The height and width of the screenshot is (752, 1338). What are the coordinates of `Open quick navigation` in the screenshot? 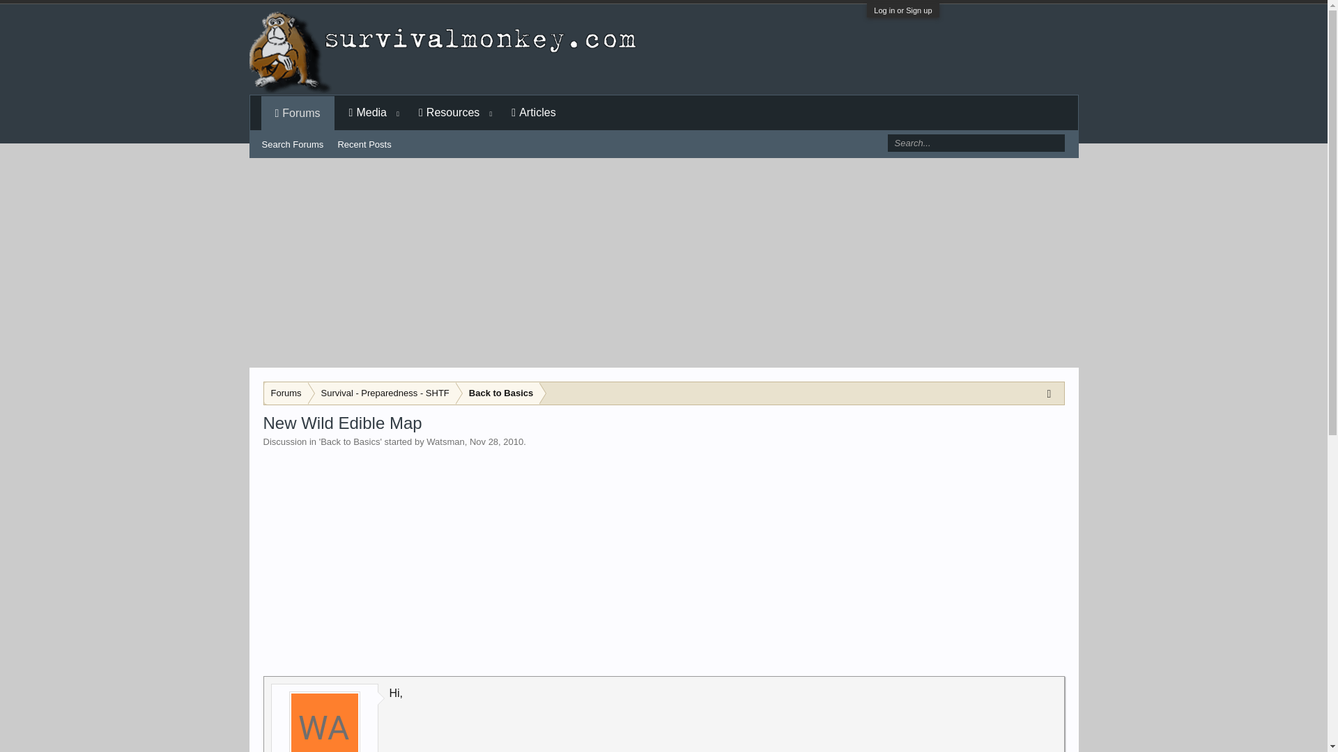 It's located at (1052, 393).